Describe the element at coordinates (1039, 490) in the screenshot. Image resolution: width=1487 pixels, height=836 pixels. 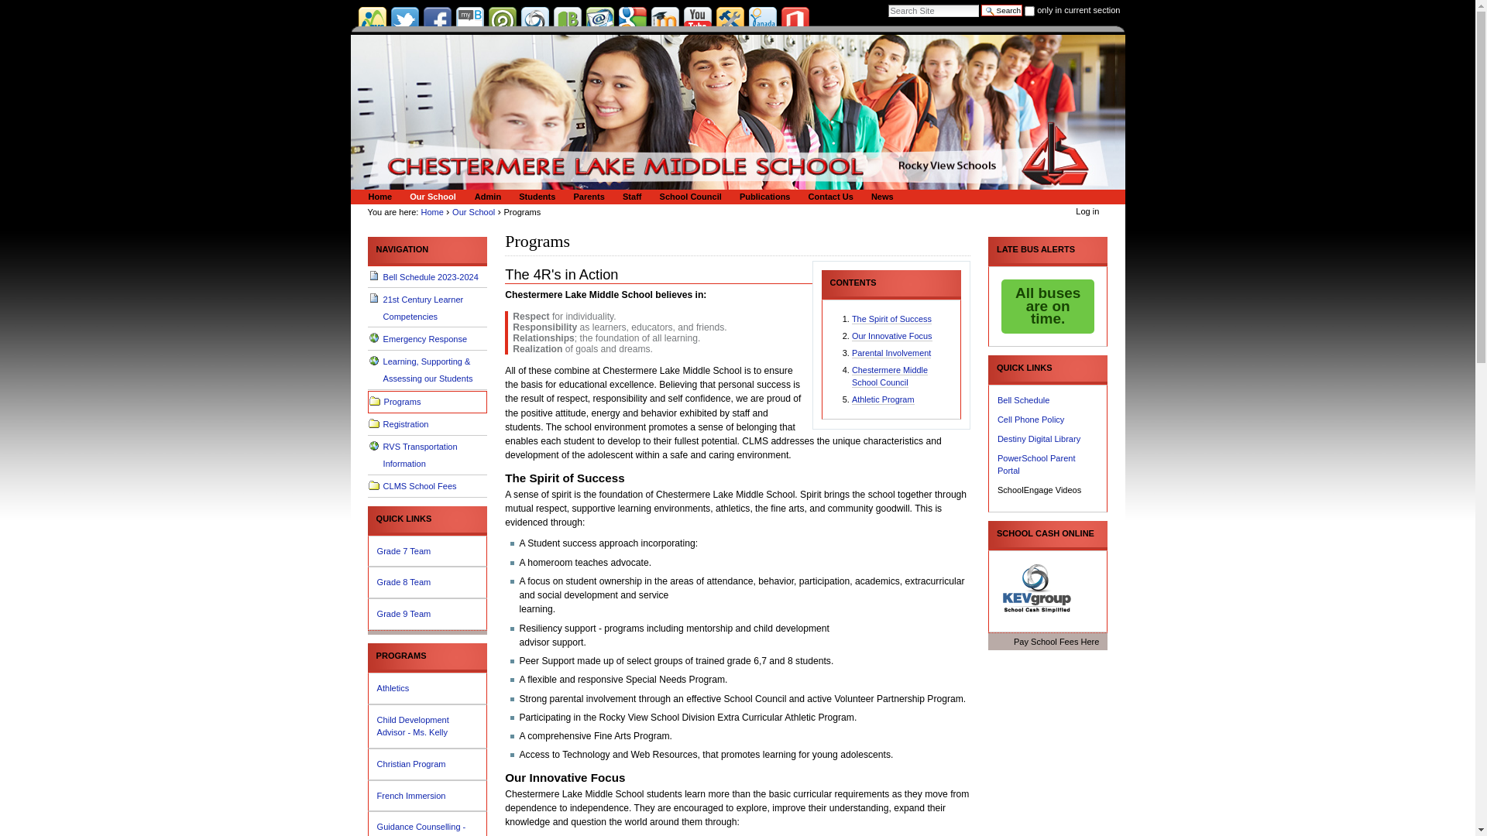
I see `SchoolEngage Videos` at that location.